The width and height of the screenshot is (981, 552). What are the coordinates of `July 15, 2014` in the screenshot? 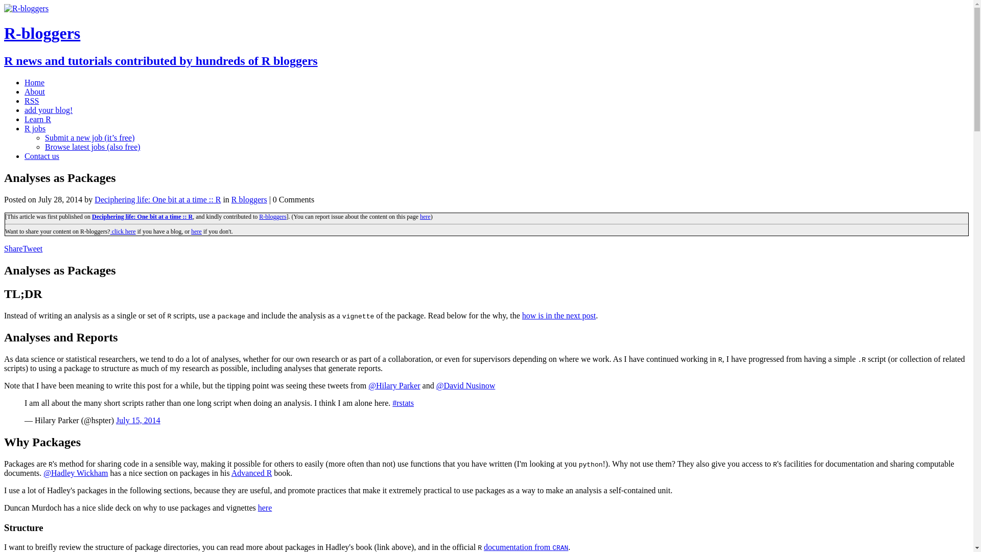 It's located at (138, 420).